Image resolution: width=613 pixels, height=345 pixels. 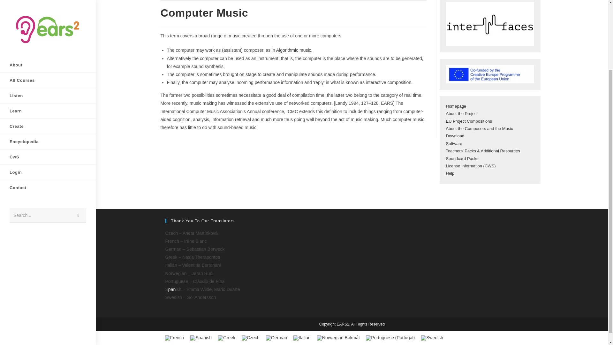 I want to click on Encyclopedia, so click(x=48, y=56).